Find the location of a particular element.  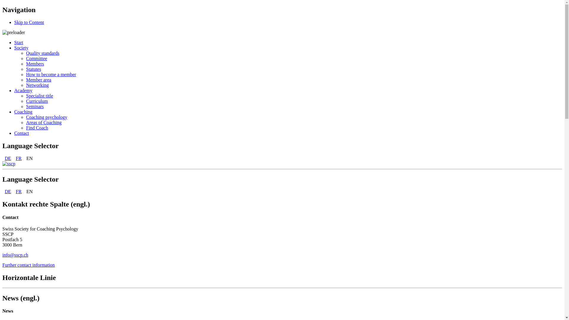

Seminars is located at coordinates (35, 107).